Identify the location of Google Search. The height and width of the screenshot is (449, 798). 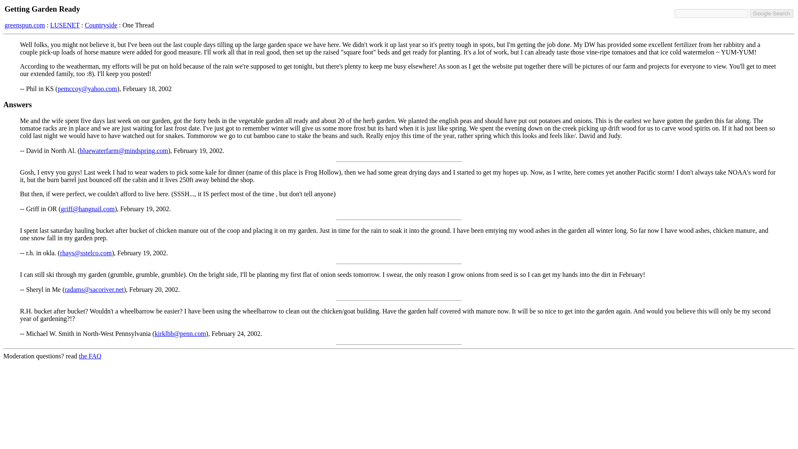
(771, 13).